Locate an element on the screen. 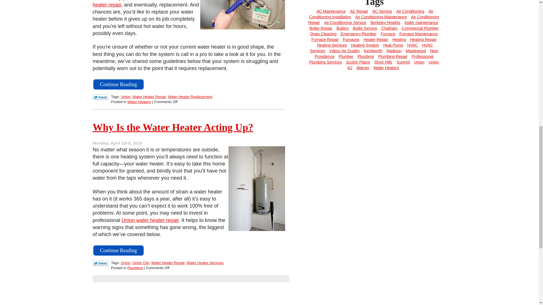  Permanent Link to Why Is the Water Heater Acting Up? is located at coordinates (118, 250).